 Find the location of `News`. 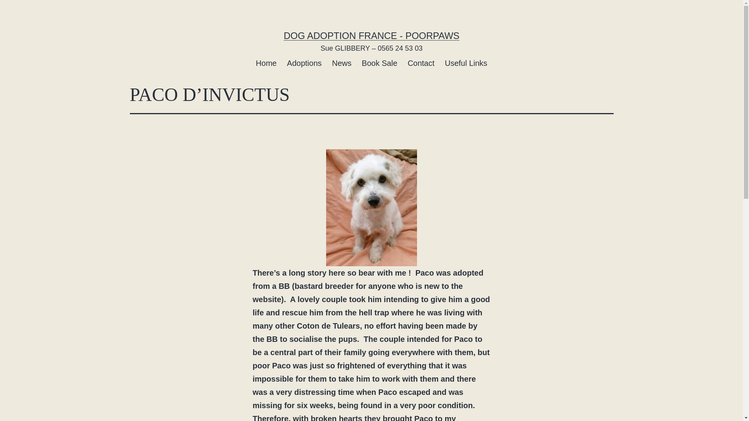

News is located at coordinates (341, 63).